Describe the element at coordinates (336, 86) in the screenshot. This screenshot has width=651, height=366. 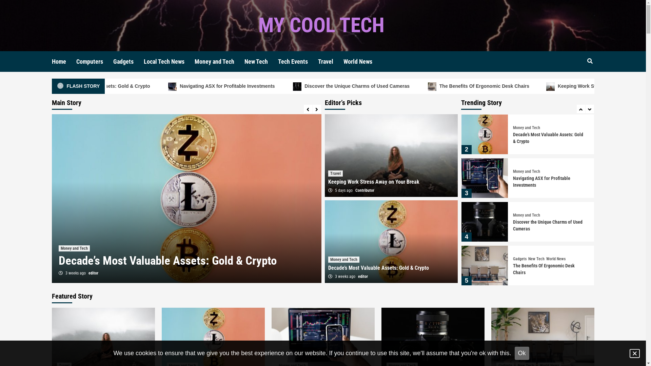
I see `Navigating ASX for Profitable Investments` at that location.